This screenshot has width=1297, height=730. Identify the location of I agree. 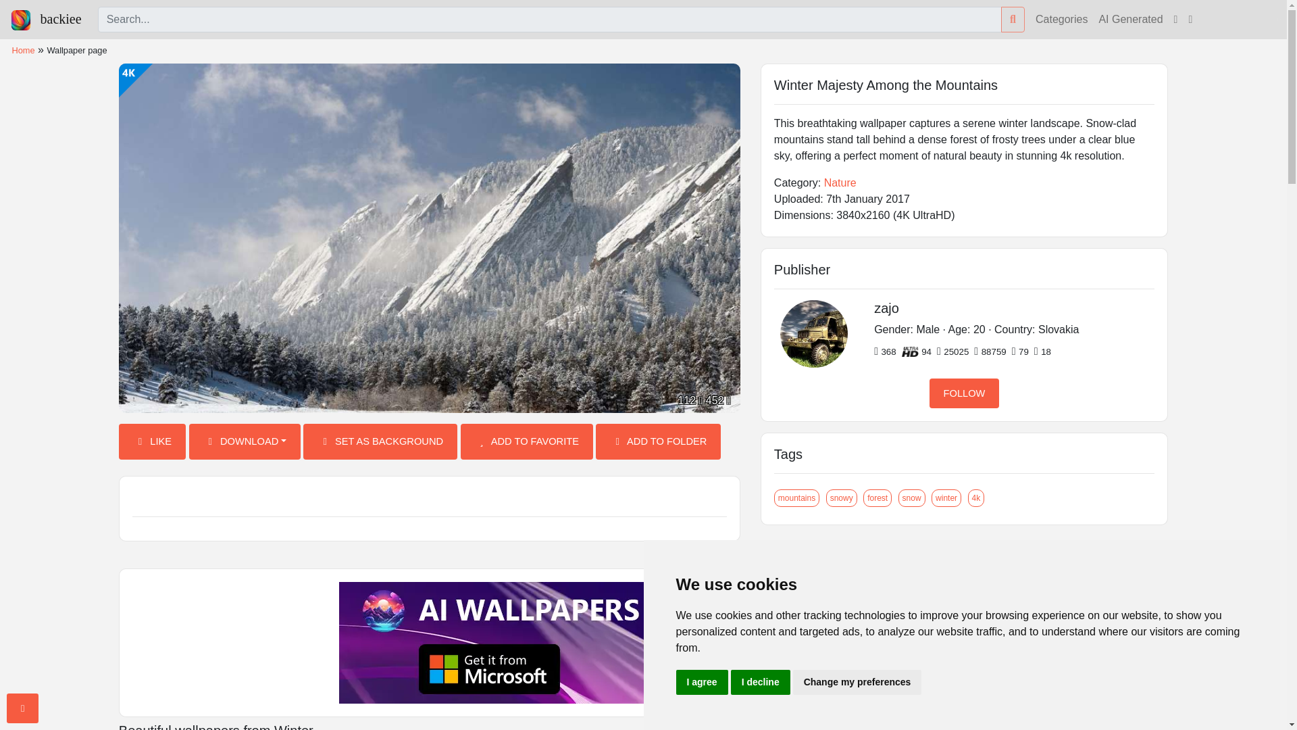
(701, 683).